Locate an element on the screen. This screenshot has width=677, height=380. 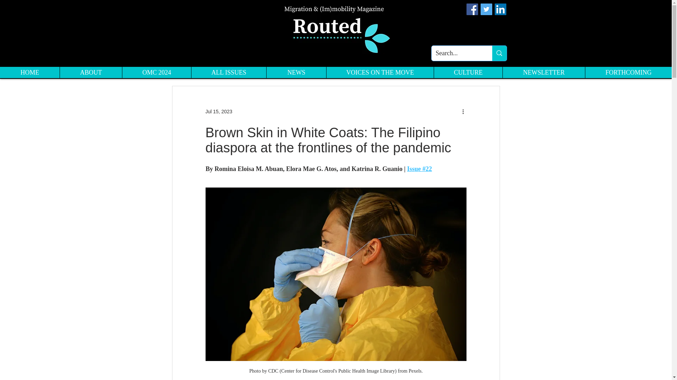
HOME is located at coordinates (30, 72).